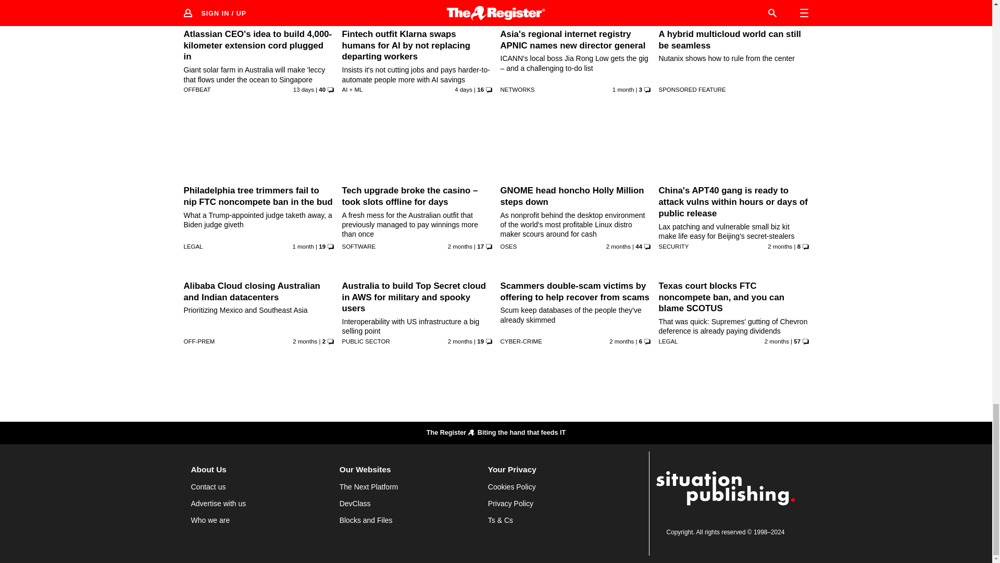  I want to click on 9 Jul 2024 2:33, so click(780, 246).